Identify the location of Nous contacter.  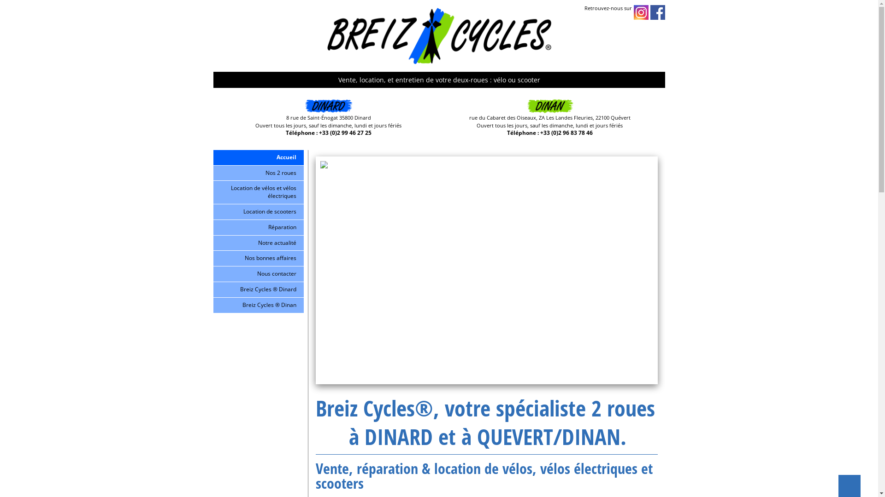
(258, 274).